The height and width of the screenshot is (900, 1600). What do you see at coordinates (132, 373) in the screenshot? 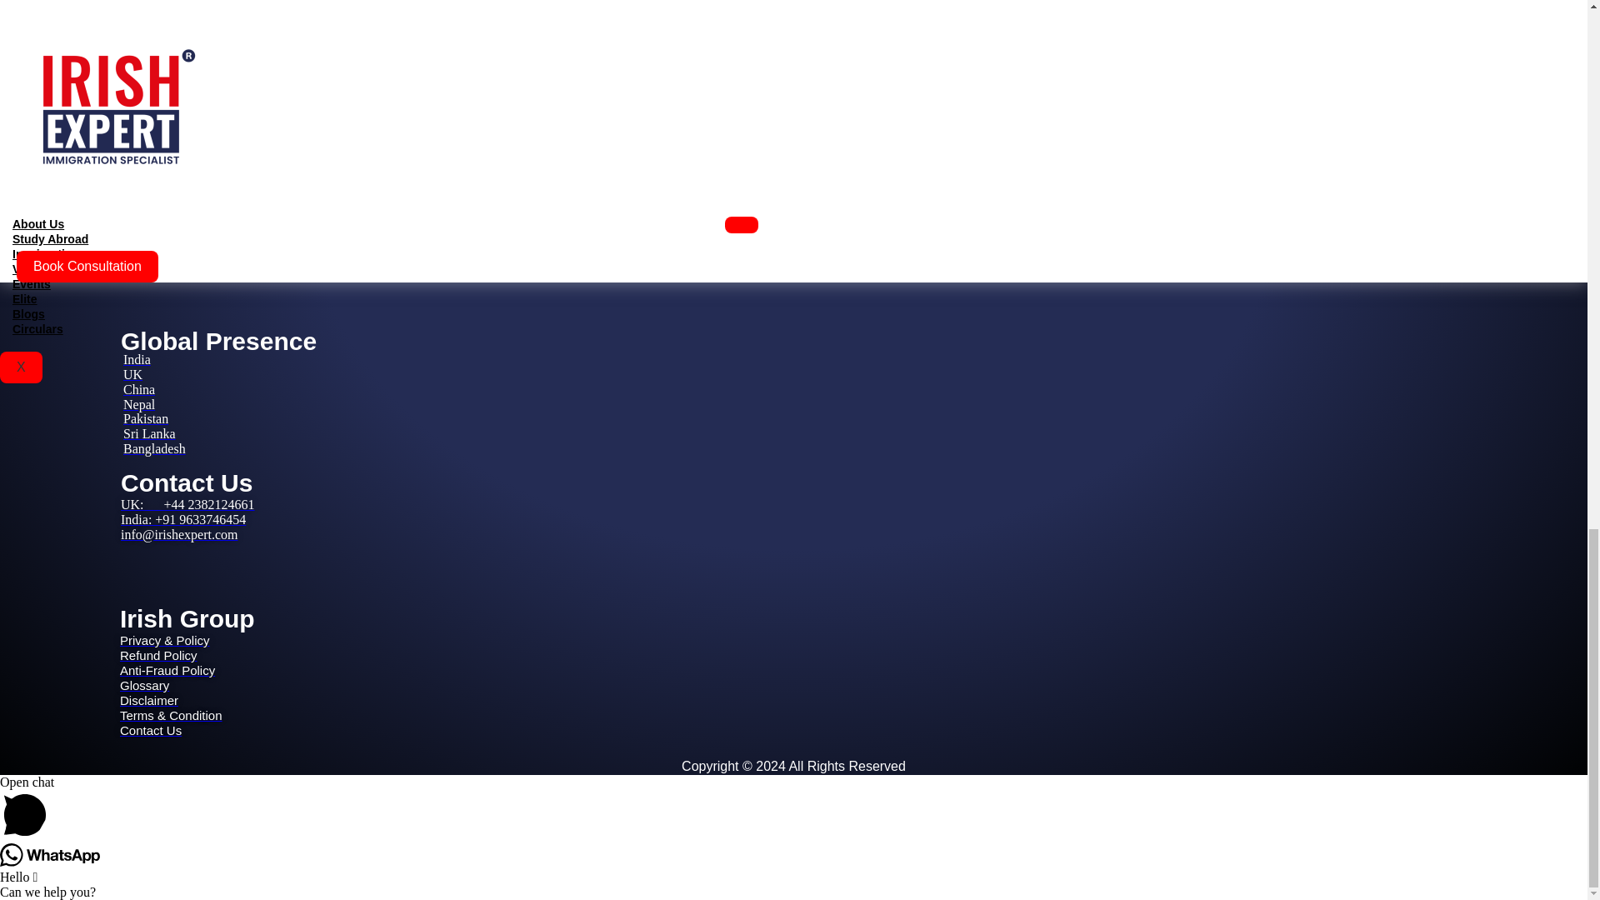
I see `UK` at bounding box center [132, 373].